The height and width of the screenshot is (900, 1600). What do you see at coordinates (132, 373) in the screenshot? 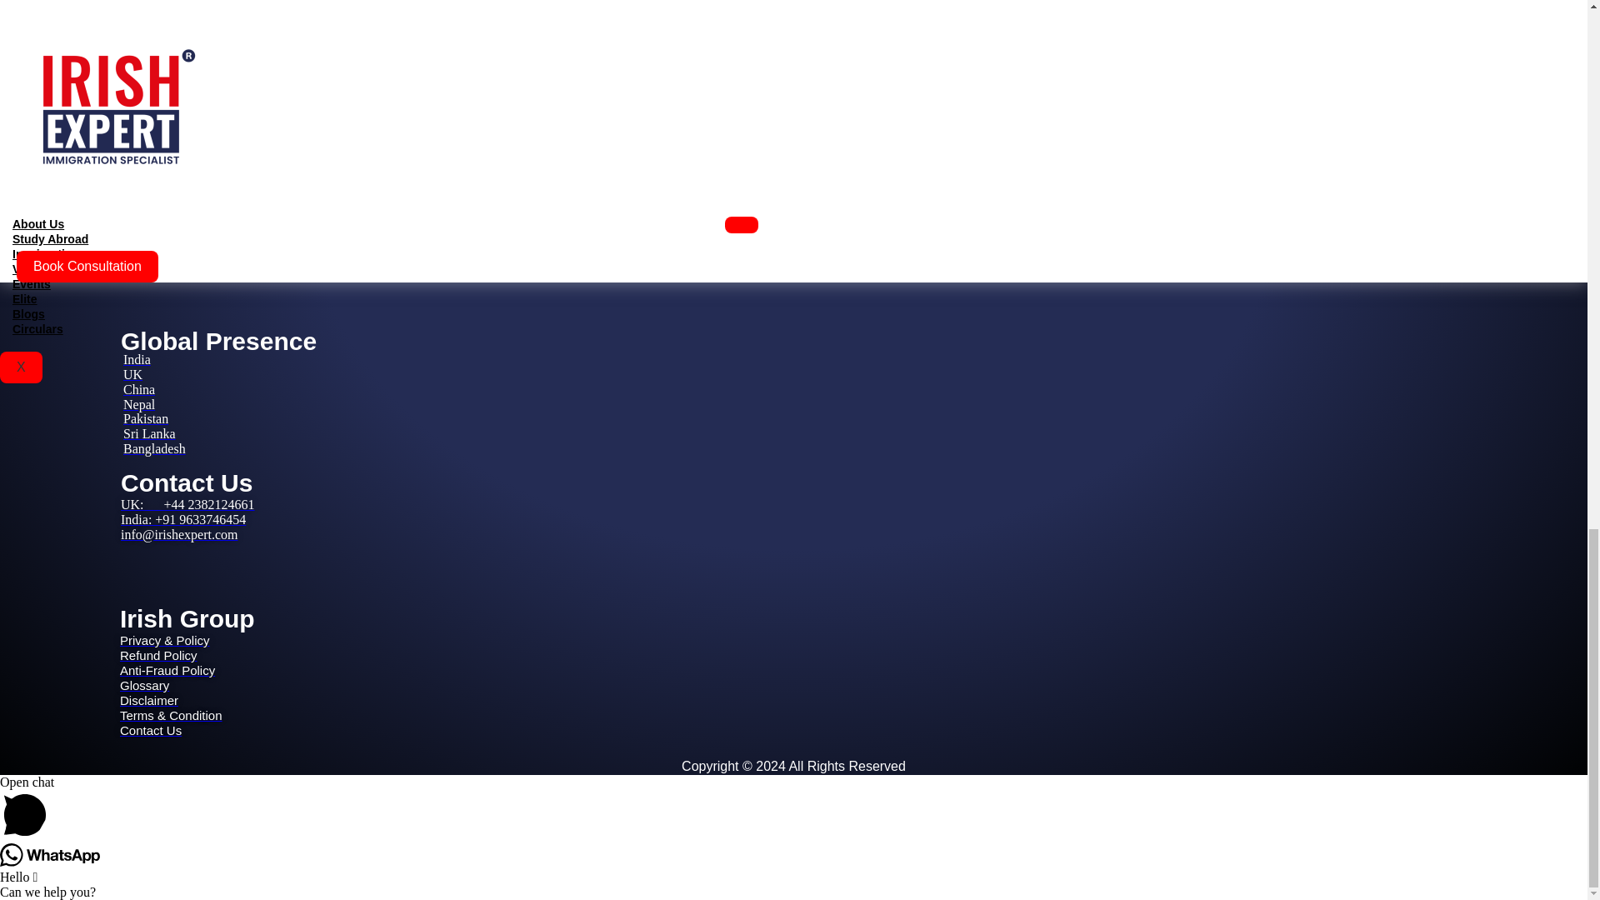
I see `UK` at bounding box center [132, 373].